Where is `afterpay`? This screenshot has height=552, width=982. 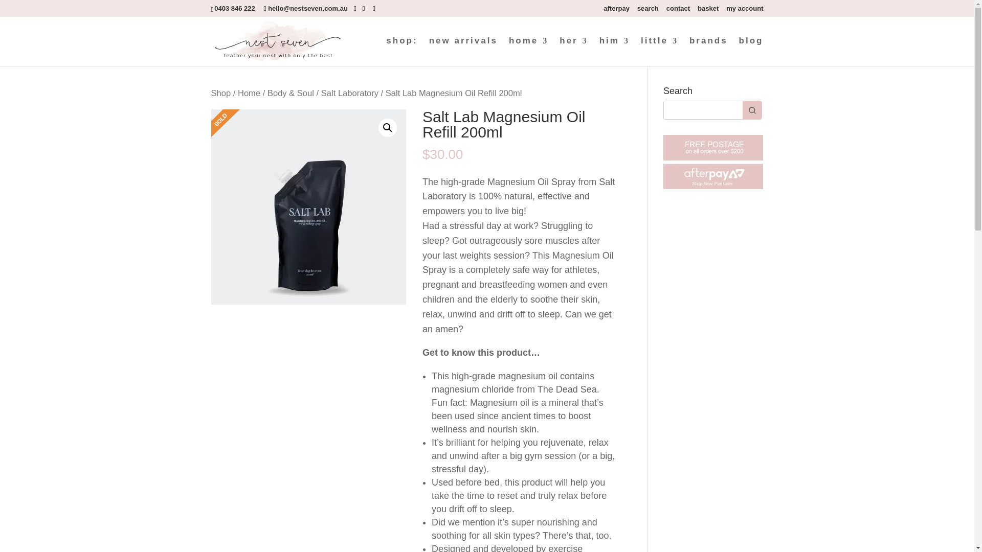
afterpay is located at coordinates (616, 11).